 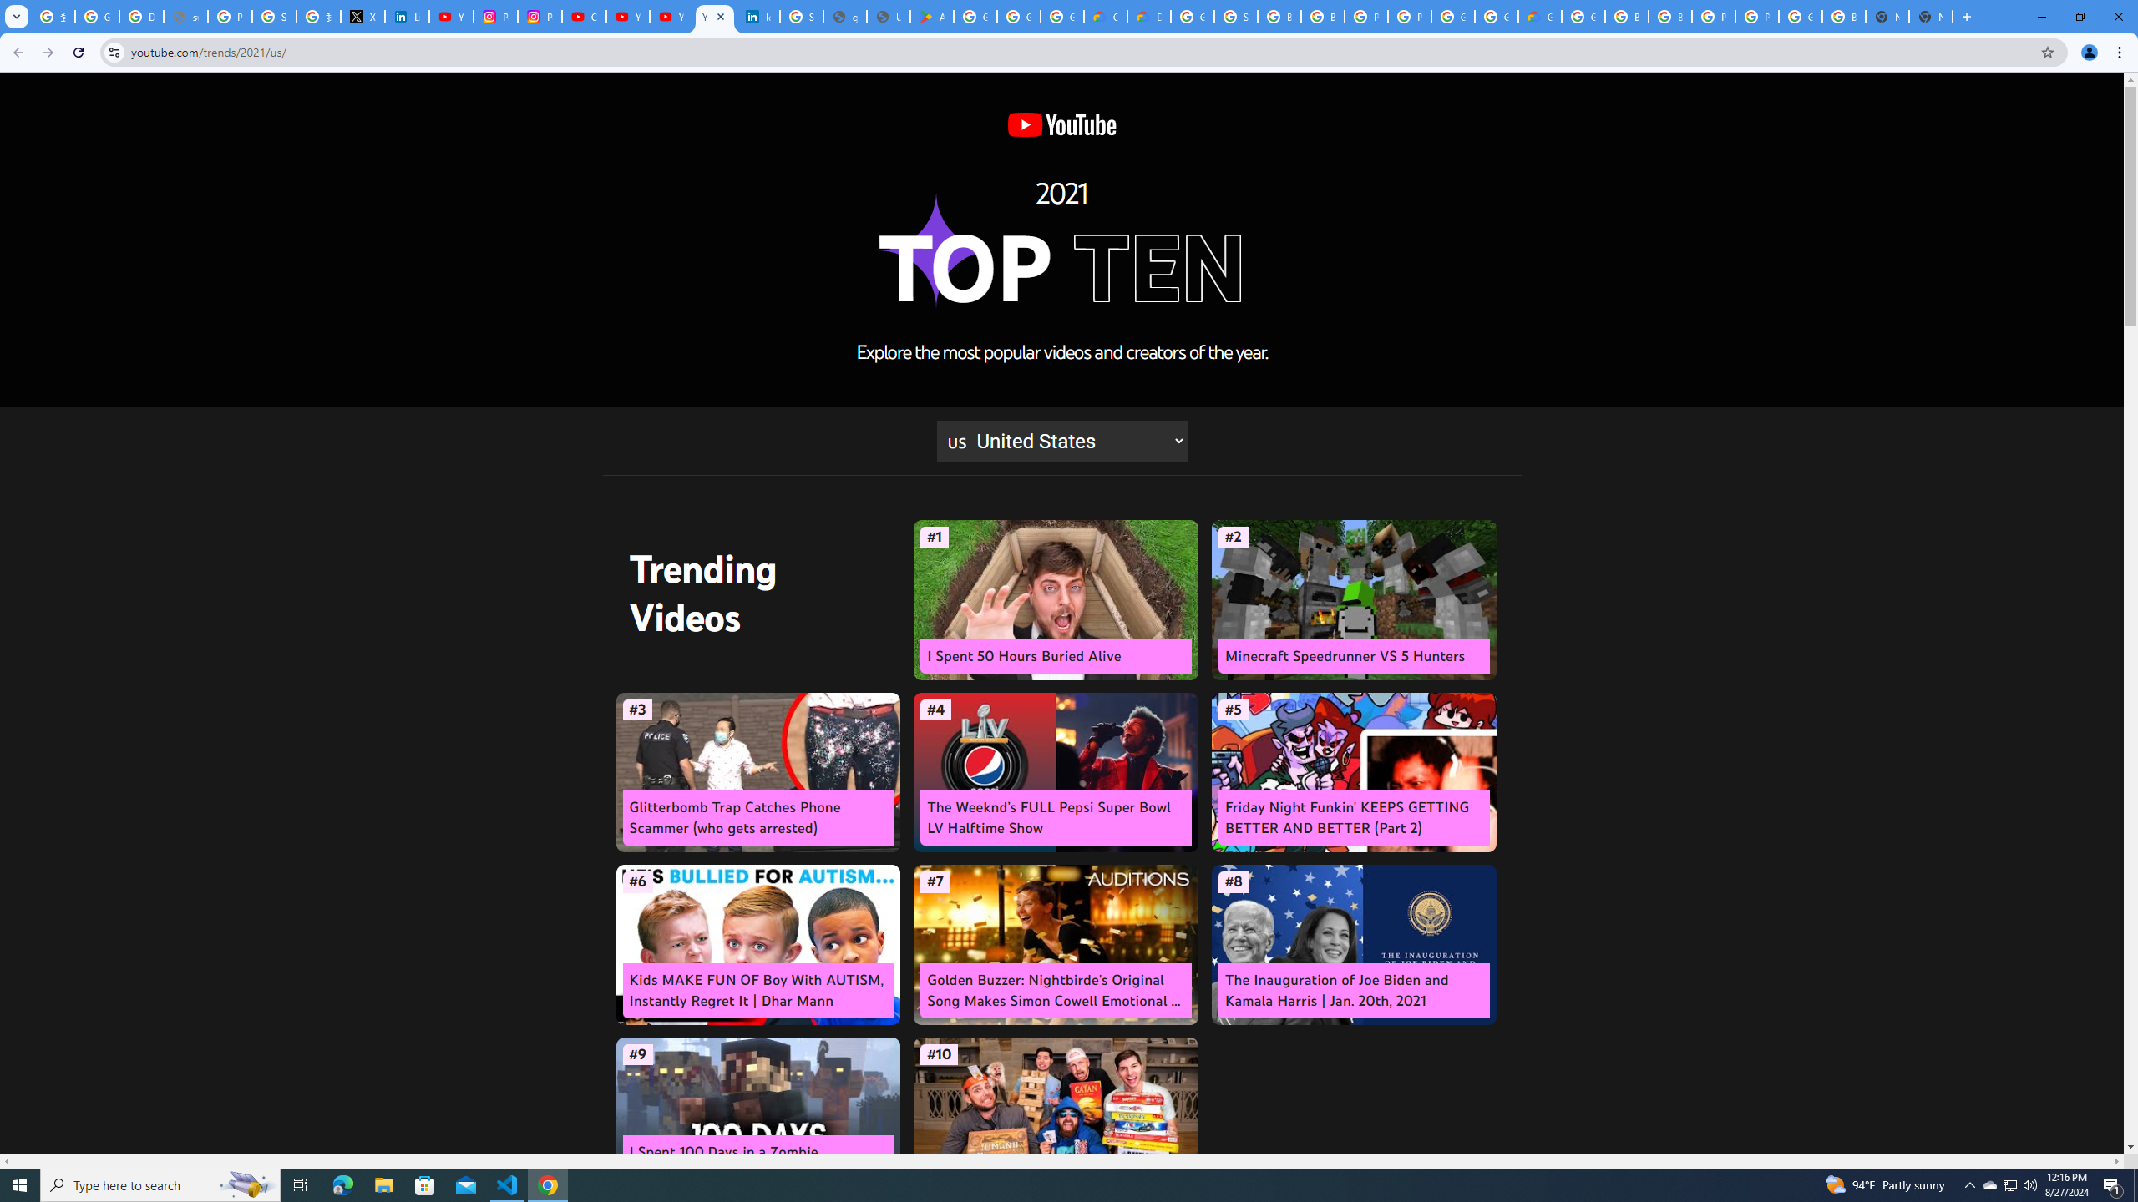 I want to click on Google Cloud Platform, so click(x=1191, y=17).